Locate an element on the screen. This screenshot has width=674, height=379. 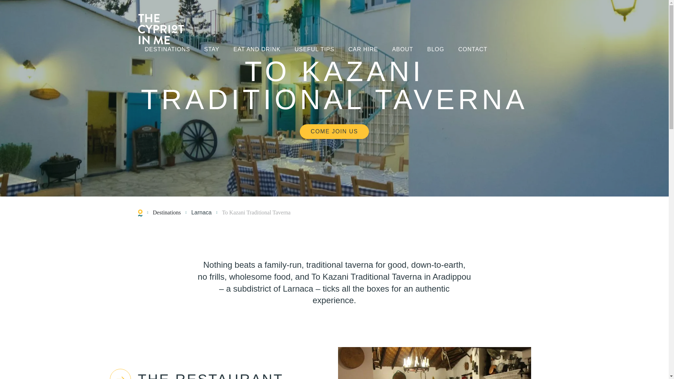
EAT AND DRINK is located at coordinates (257, 50).